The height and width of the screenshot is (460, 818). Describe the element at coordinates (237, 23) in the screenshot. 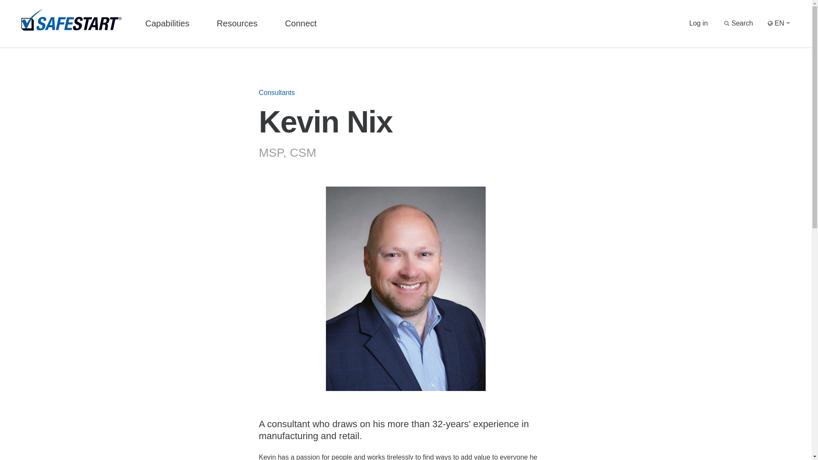

I see `Resources` at that location.